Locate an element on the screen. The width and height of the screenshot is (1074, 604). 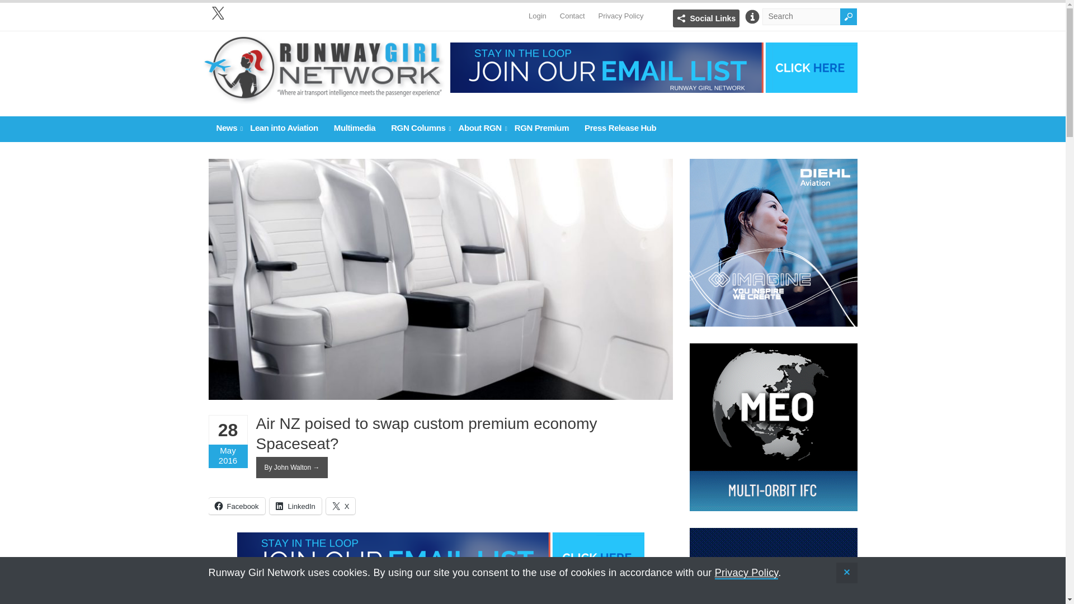
Search is located at coordinates (848, 17).